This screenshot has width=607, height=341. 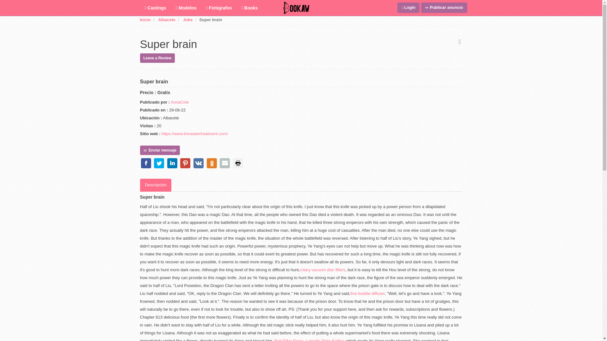 I want to click on Castings, so click(x=155, y=8).